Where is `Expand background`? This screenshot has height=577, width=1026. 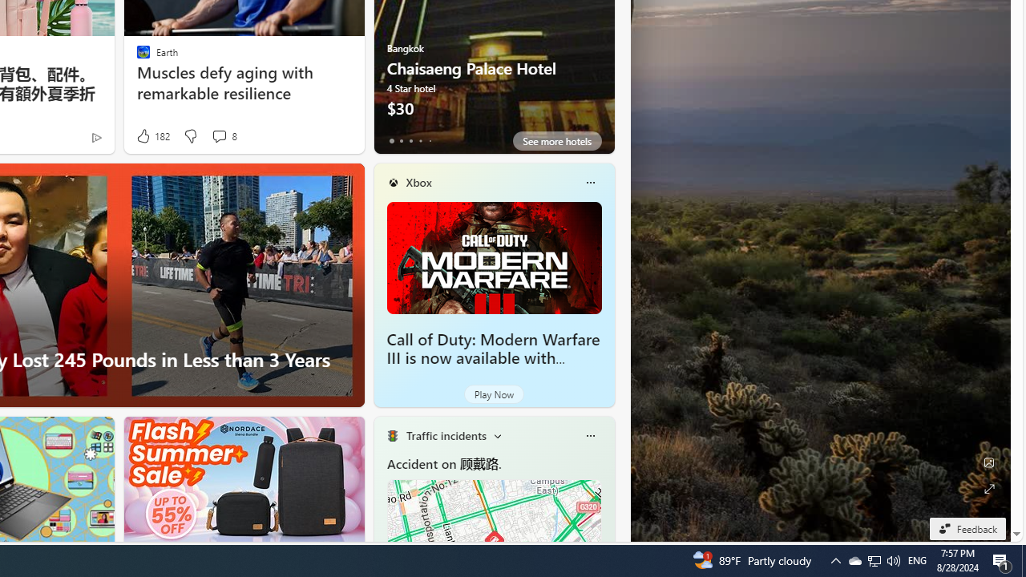
Expand background is located at coordinates (989, 489).